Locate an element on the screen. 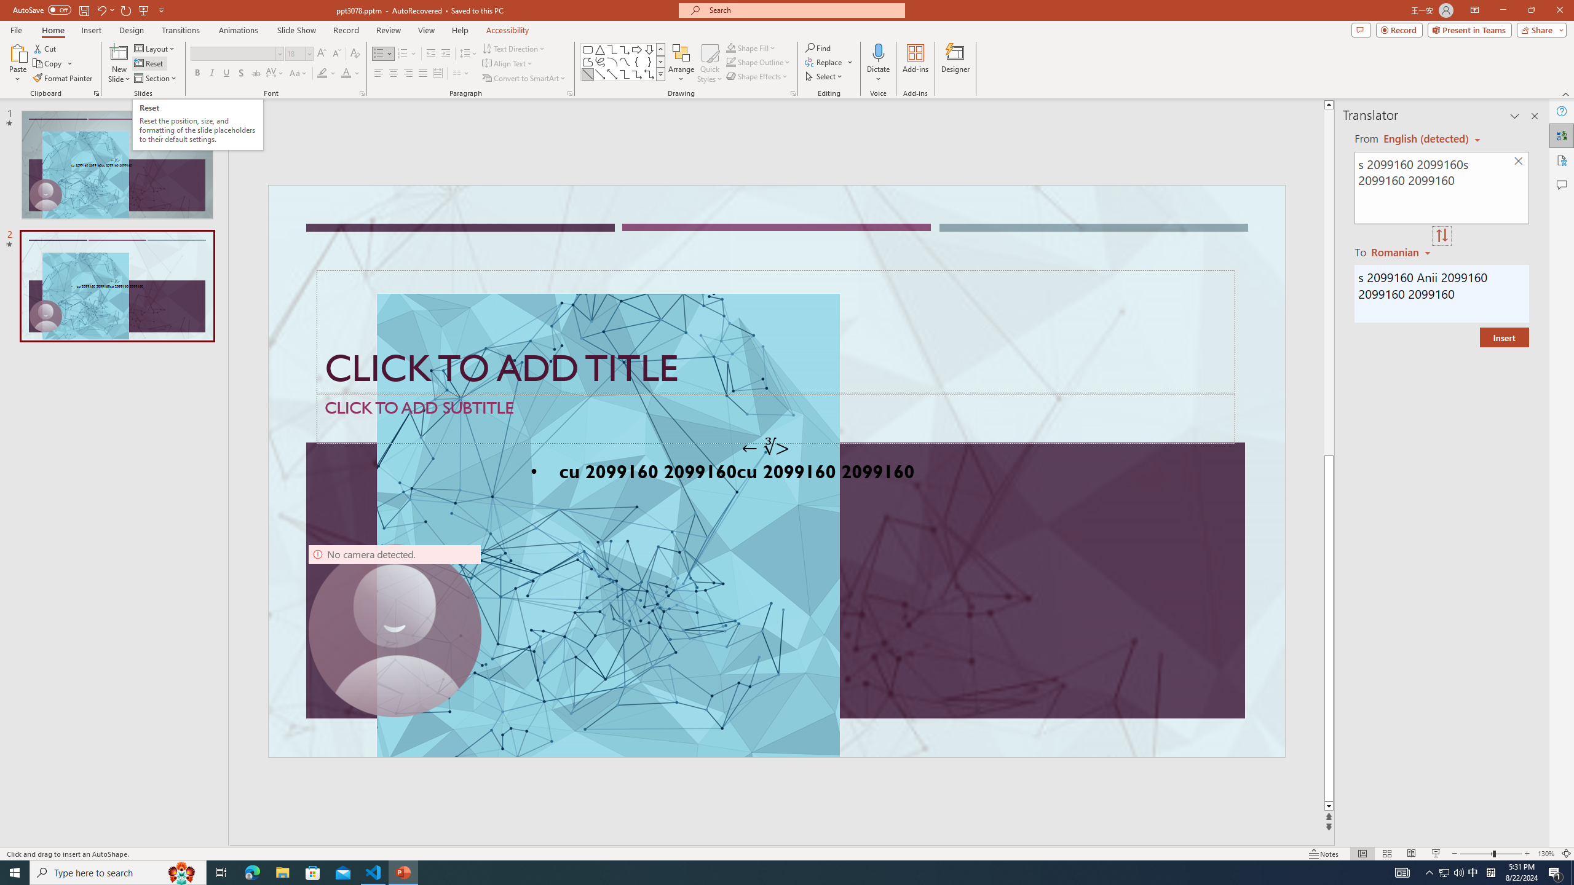  Shape Outline is located at coordinates (759, 61).